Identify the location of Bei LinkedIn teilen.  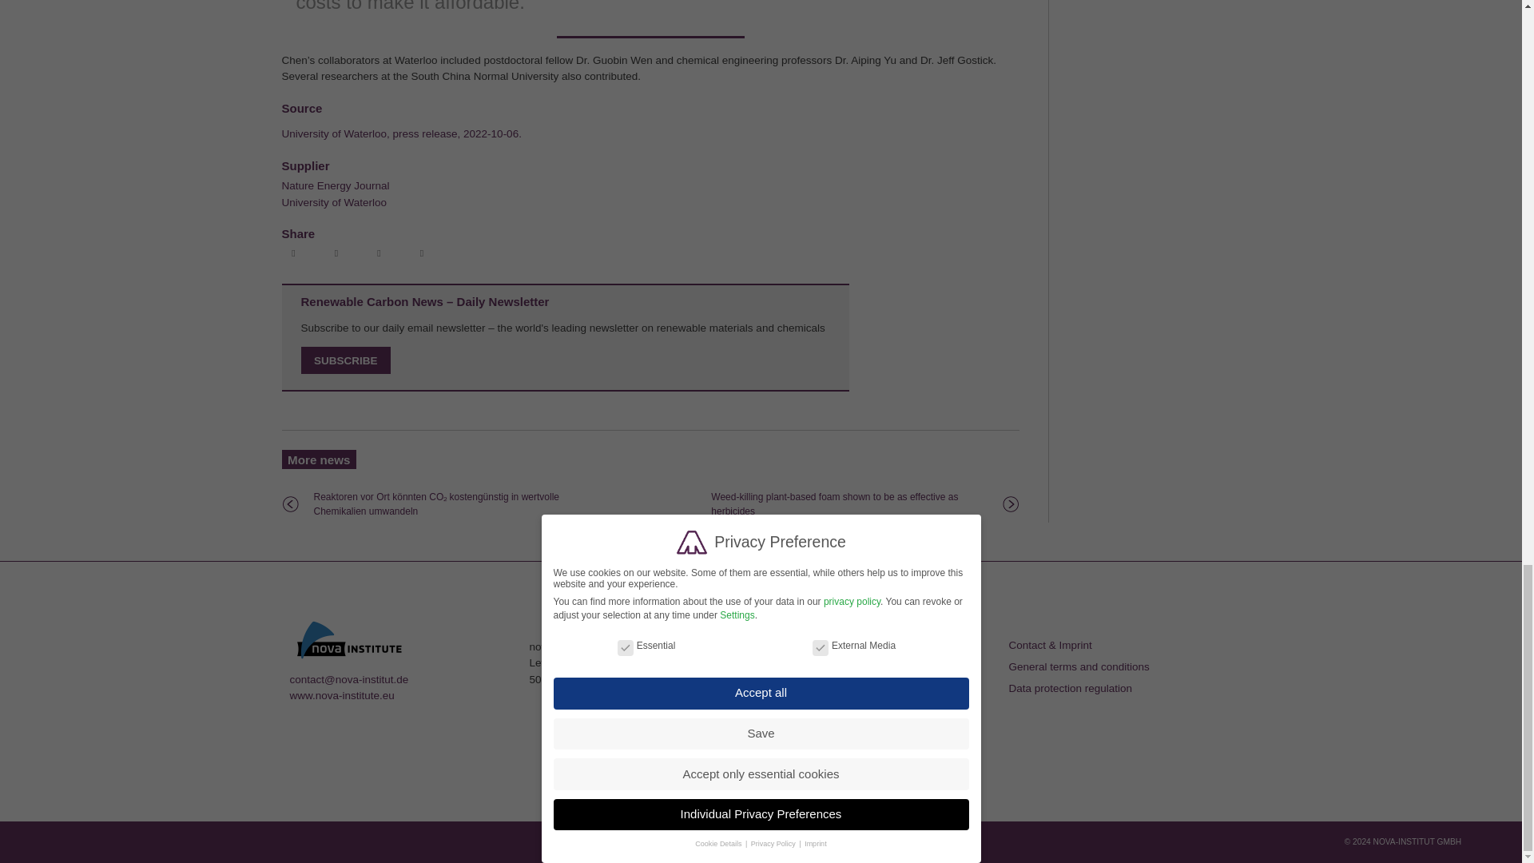
(380, 254).